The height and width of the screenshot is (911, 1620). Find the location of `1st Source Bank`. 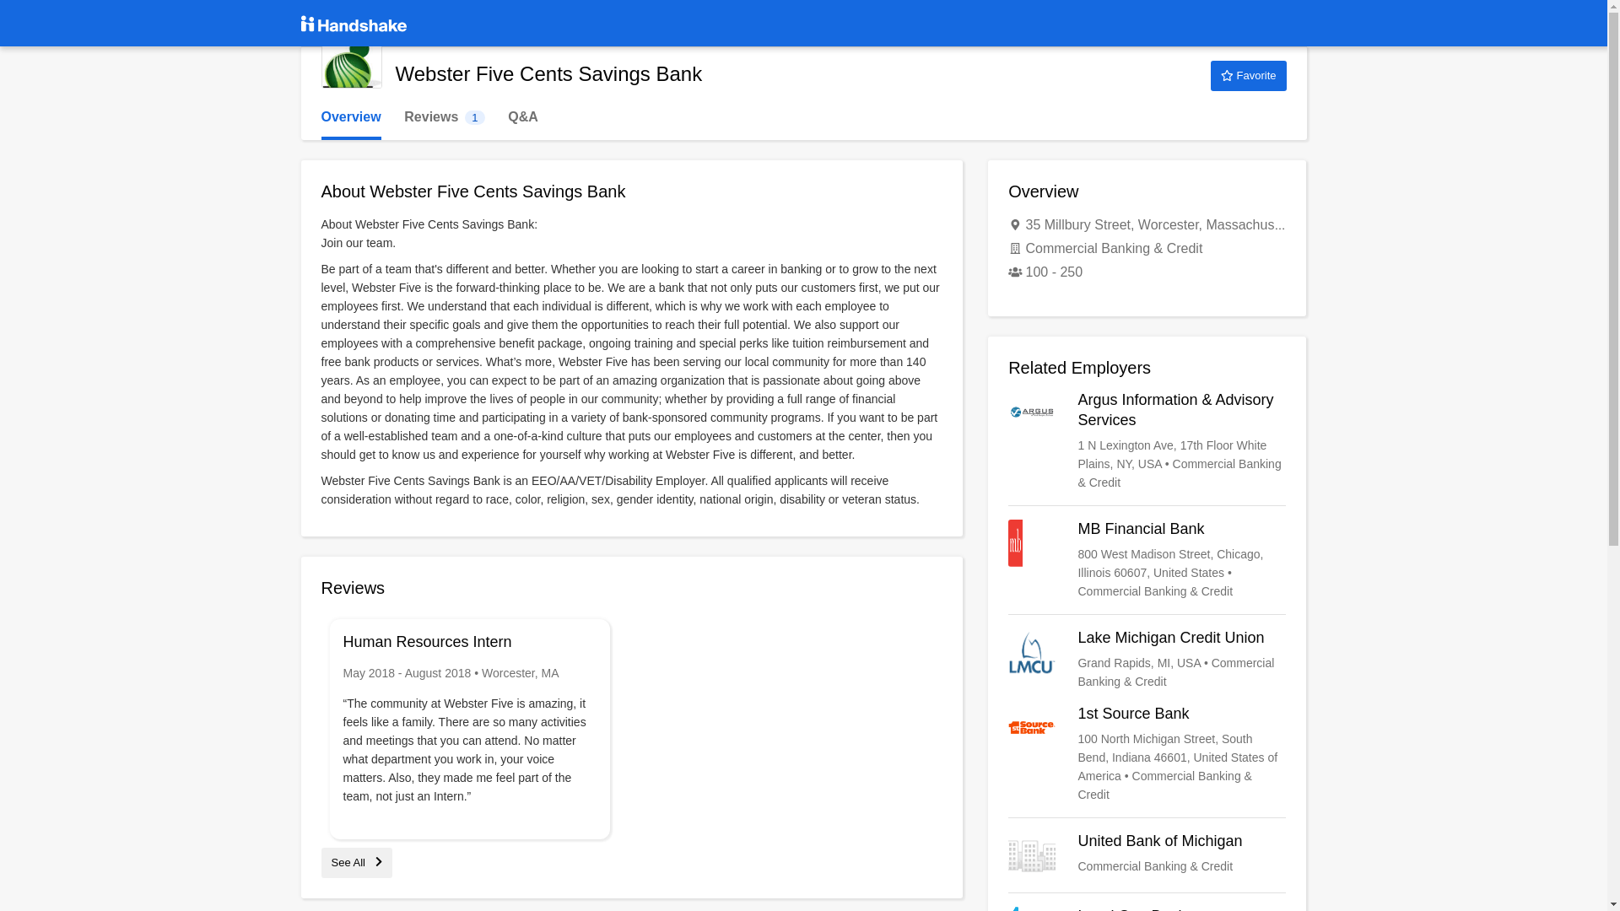

1st Source Bank is located at coordinates (1147, 908).